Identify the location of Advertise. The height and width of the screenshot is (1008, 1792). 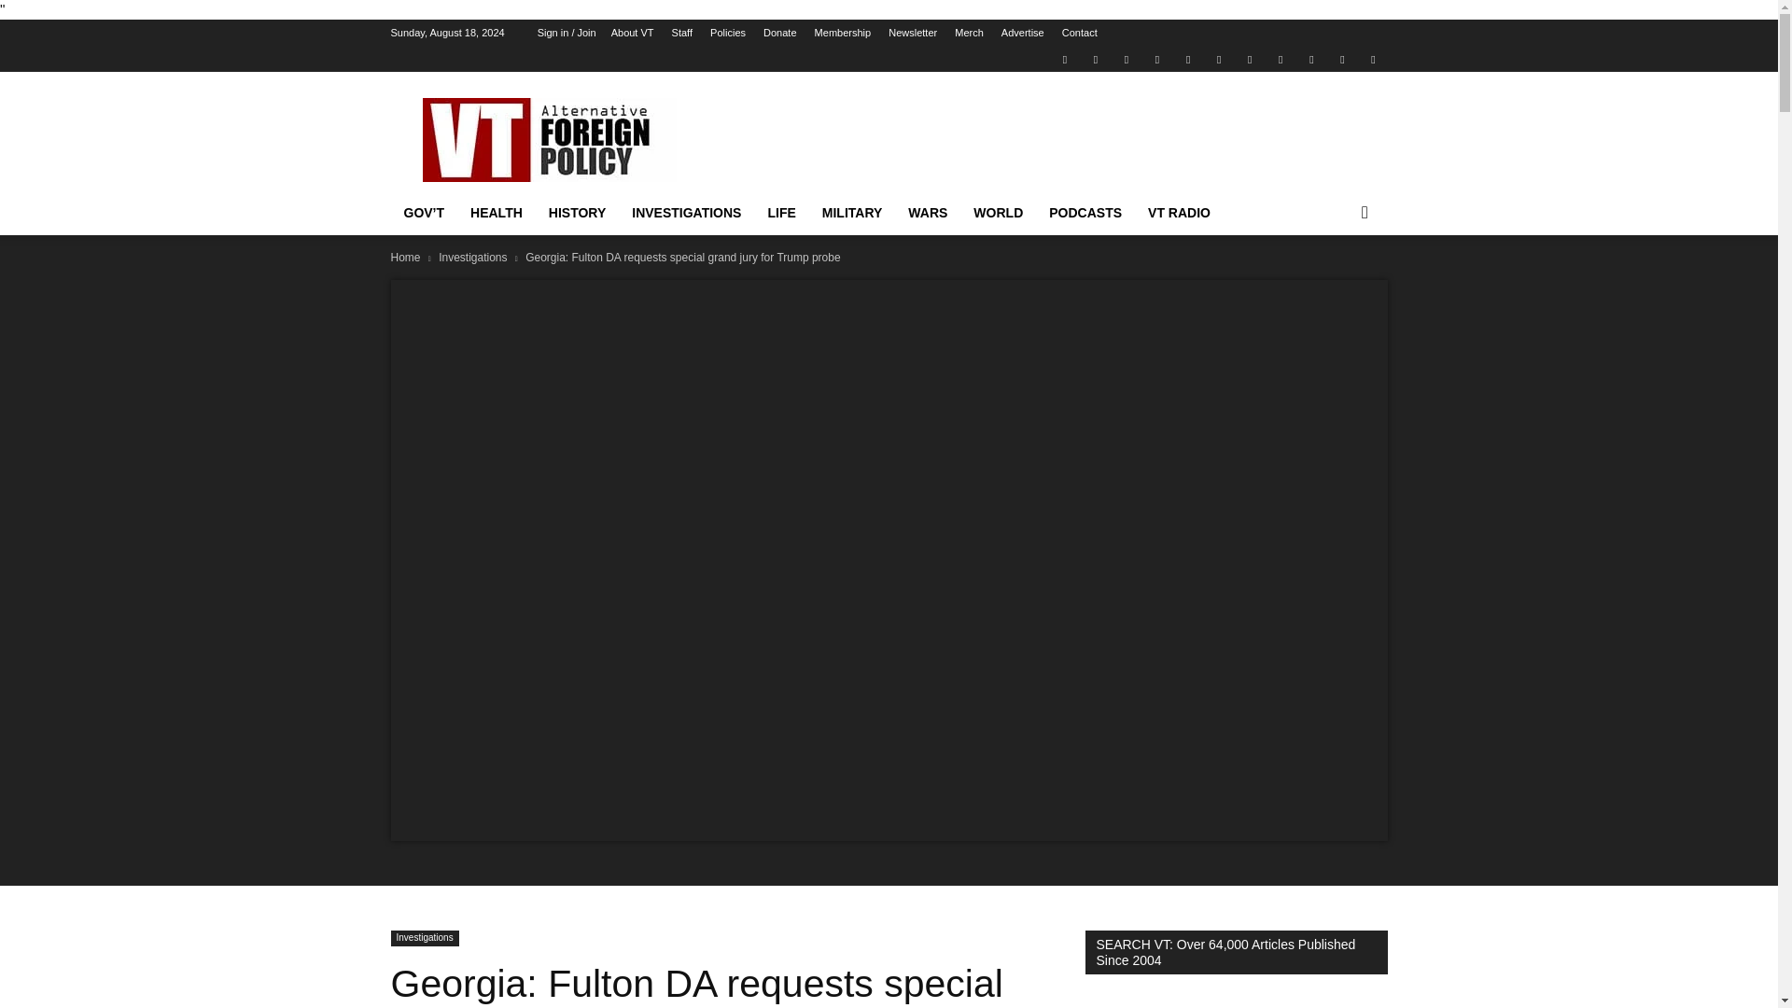
(1023, 33).